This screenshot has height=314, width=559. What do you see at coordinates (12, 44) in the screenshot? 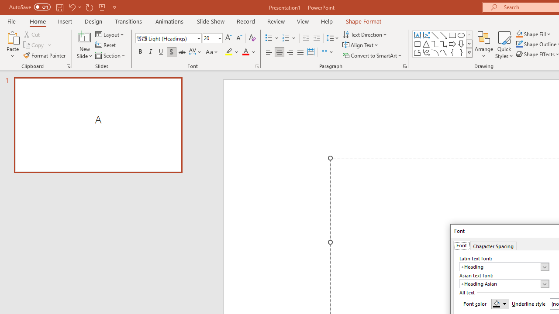
I see `Paste` at bounding box center [12, 44].